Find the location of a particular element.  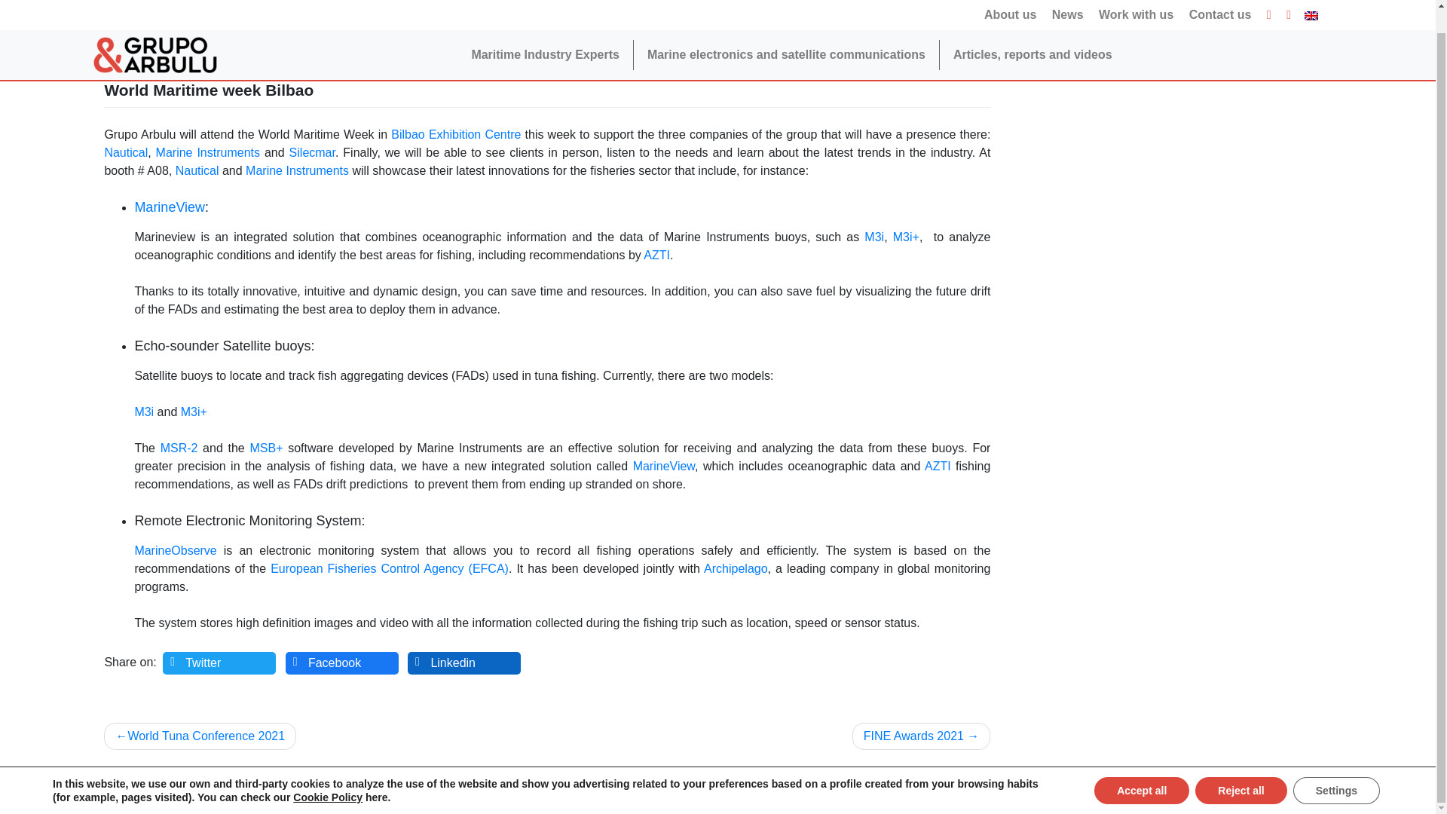

Marine electronics and satellite communications is located at coordinates (786, 31).